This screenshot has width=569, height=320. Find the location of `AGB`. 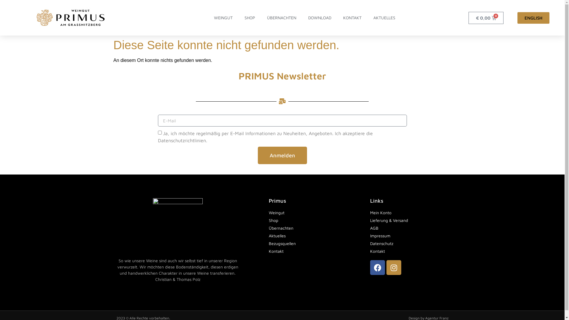

AGB is located at coordinates (408, 228).